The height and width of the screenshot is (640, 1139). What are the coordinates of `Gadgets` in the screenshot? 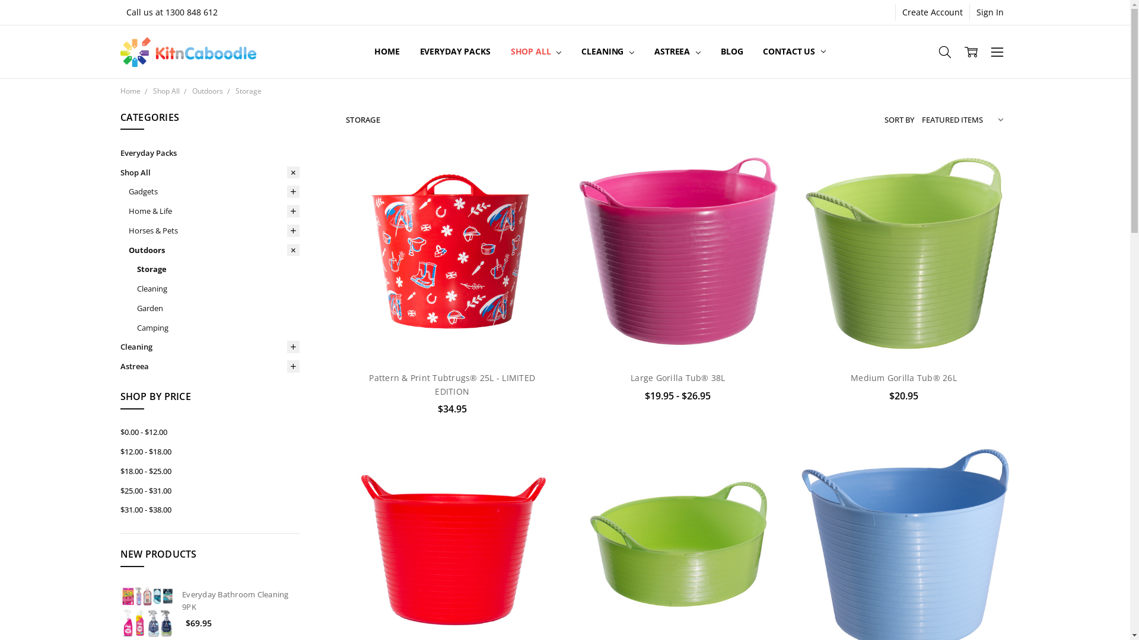 It's located at (214, 192).